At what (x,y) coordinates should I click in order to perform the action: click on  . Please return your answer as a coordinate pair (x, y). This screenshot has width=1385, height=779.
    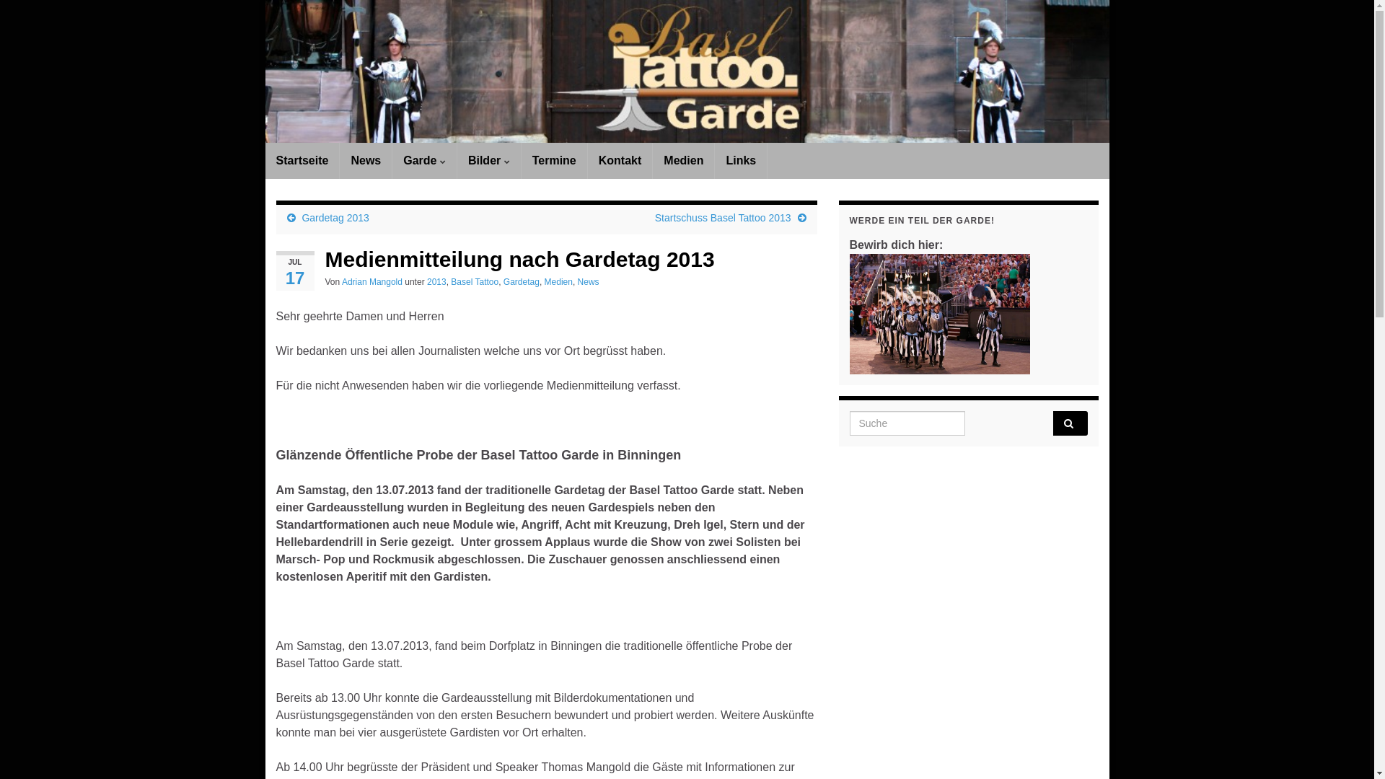
    Looking at the image, I should click on (687, 71).